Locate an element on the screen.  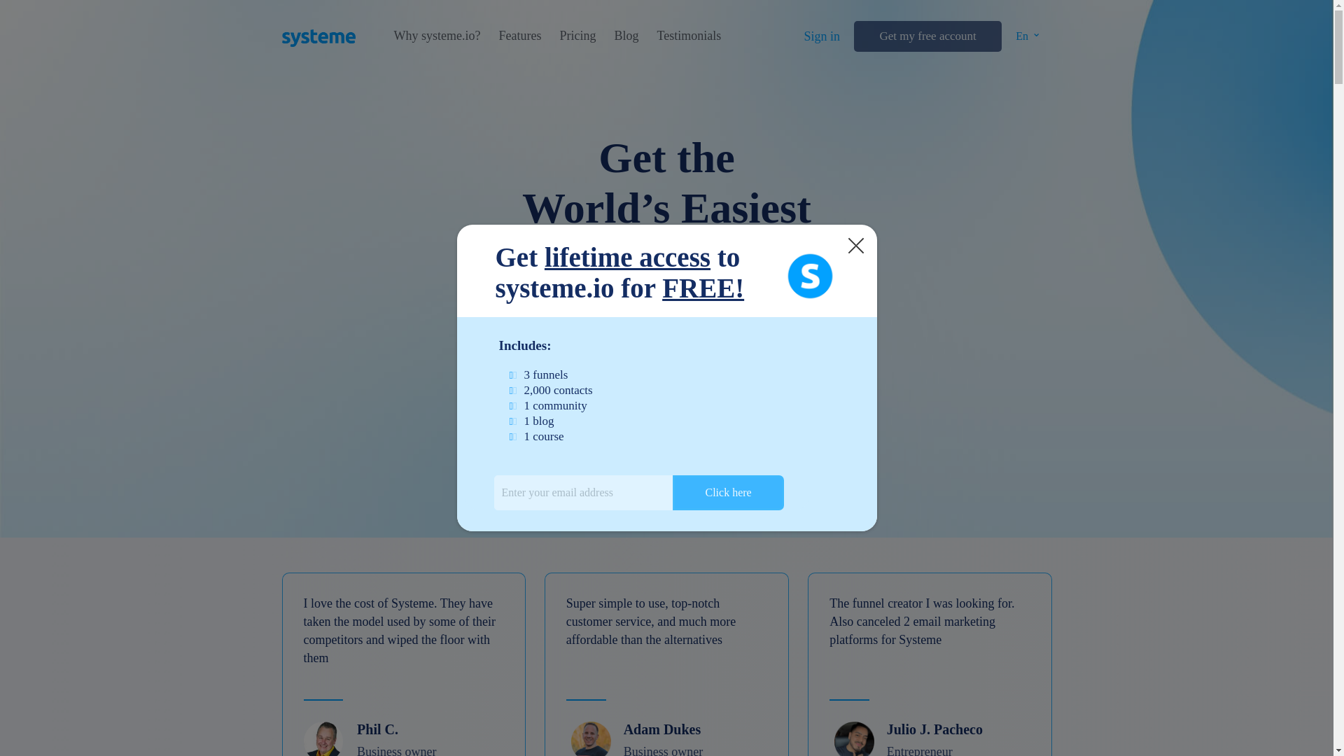
Get my free account is located at coordinates (927, 36).